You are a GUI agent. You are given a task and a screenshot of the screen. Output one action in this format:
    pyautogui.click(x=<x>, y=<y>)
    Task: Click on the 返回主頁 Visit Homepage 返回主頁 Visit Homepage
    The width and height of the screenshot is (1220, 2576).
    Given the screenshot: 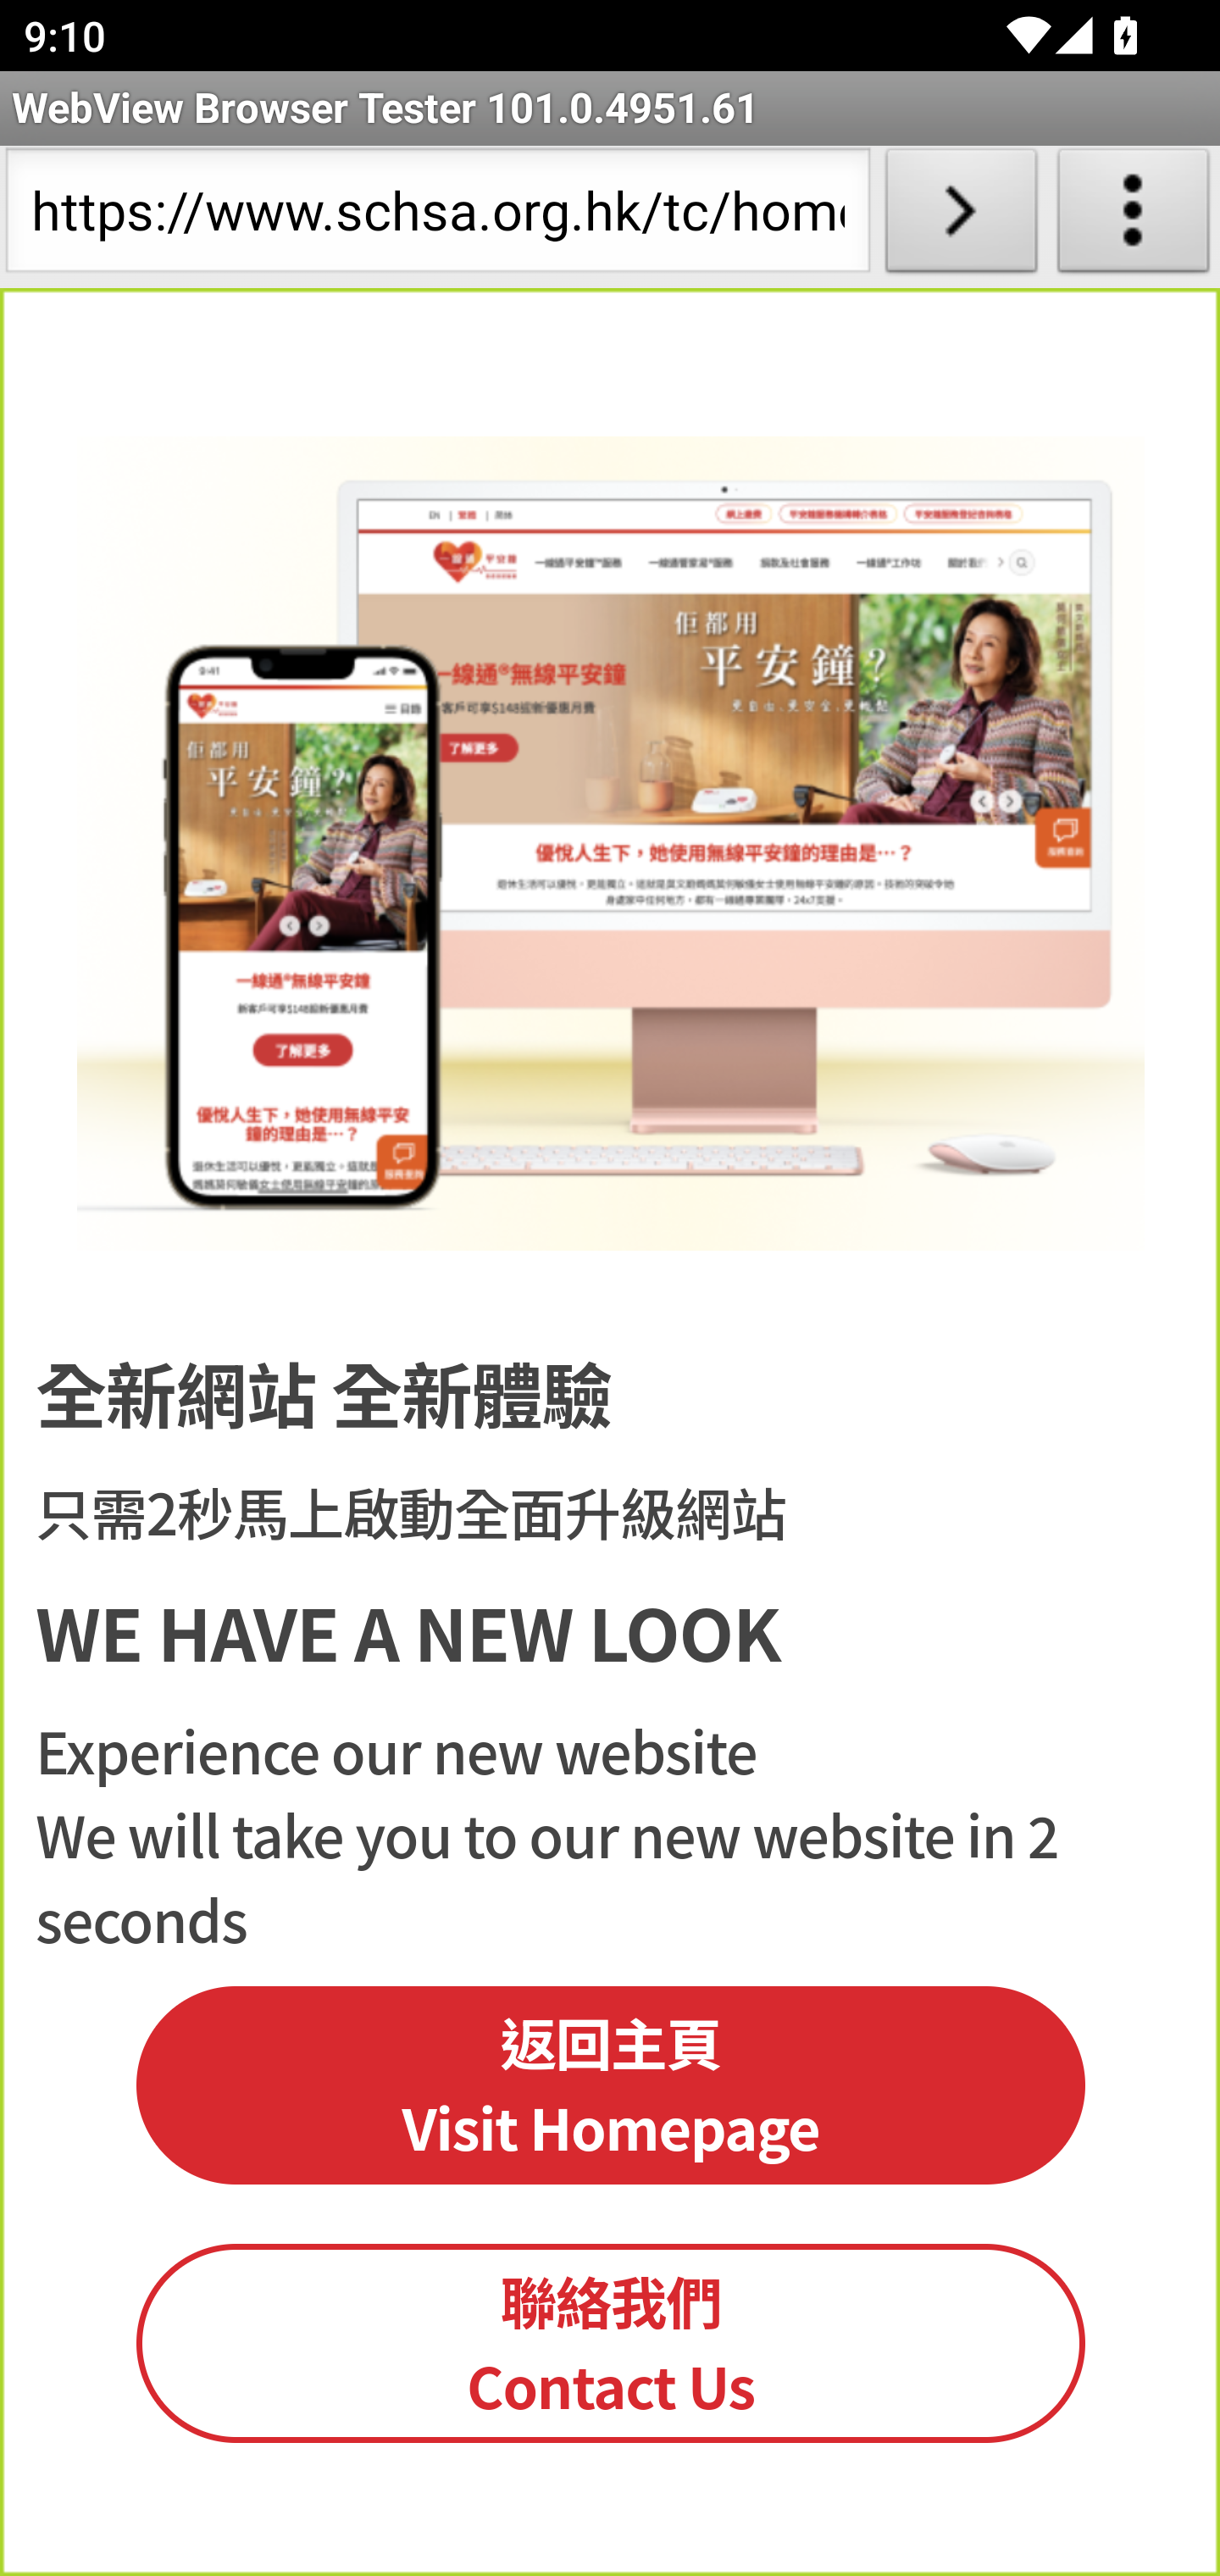 What is the action you would take?
    pyautogui.click(x=612, y=2085)
    